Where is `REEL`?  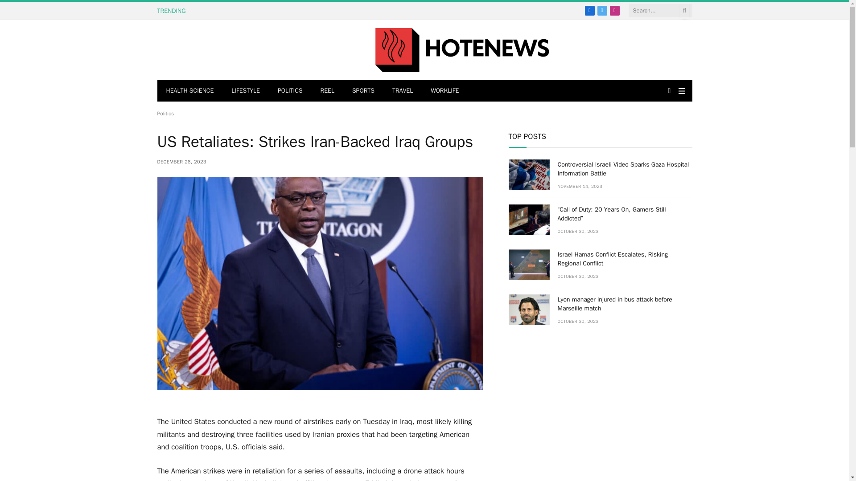
REEL is located at coordinates (327, 91).